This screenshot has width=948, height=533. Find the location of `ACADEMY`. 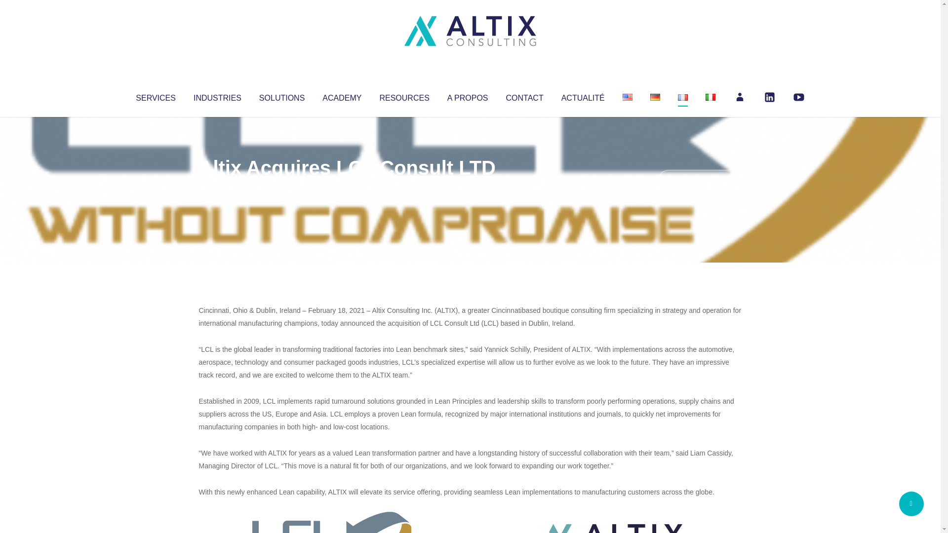

ACADEMY is located at coordinates (342, 96).